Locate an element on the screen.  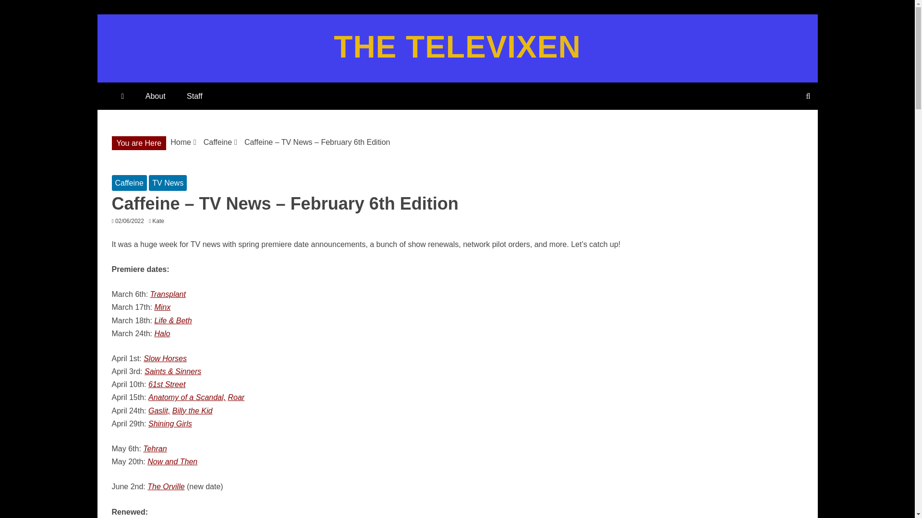
THE TELEVIXEN is located at coordinates (457, 47).